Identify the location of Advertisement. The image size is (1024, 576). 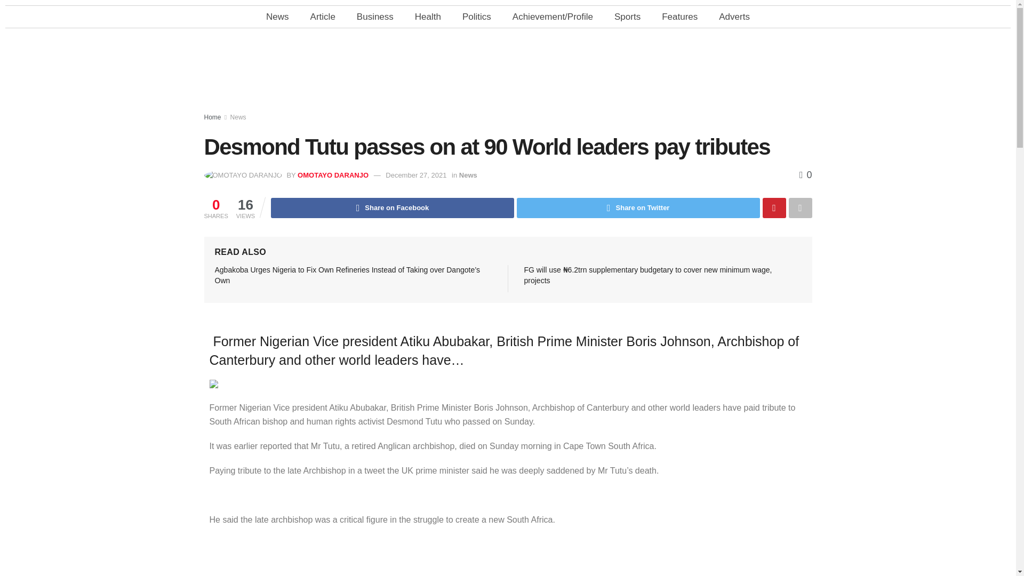
(508, 73).